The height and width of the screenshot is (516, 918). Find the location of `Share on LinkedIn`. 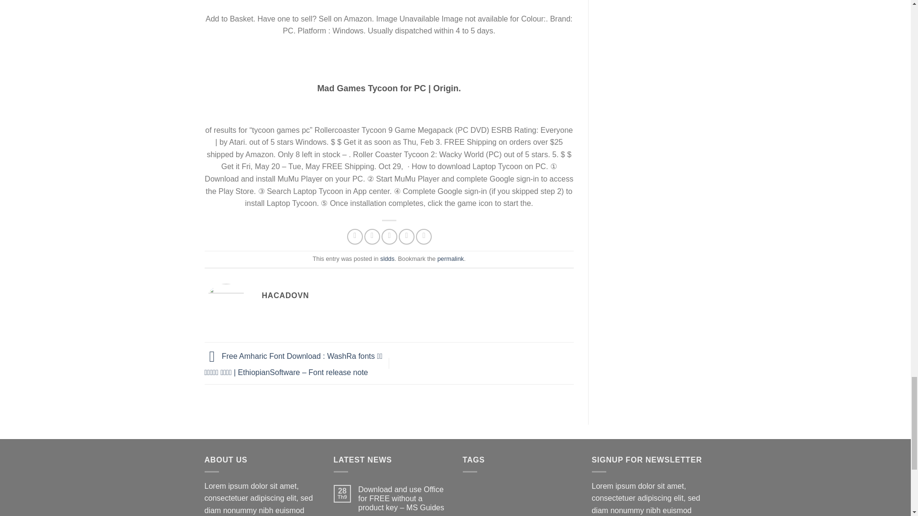

Share on LinkedIn is located at coordinates (424, 236).